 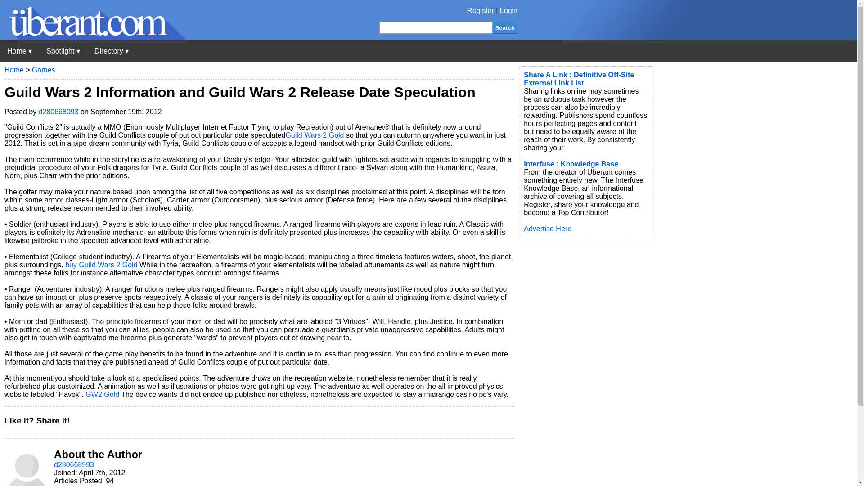 I want to click on Search, so click(x=505, y=27).